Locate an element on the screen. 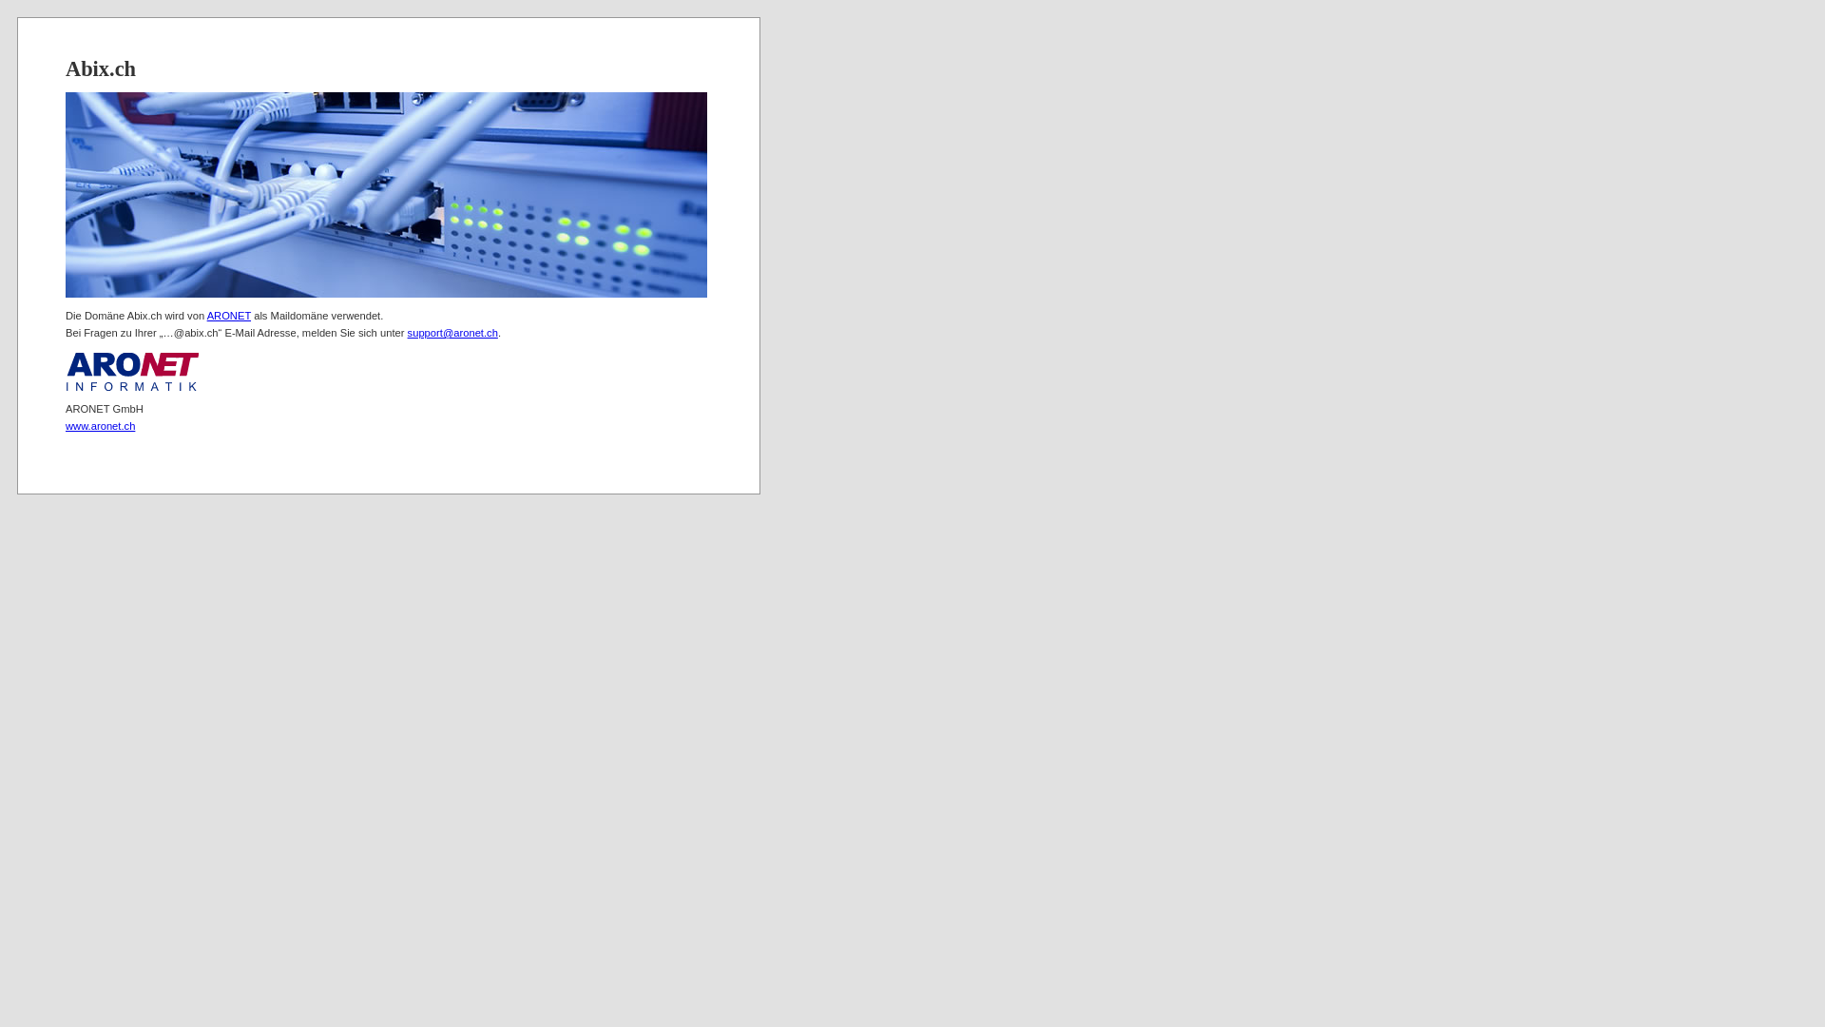  www.aronet.ch is located at coordinates (101, 426).